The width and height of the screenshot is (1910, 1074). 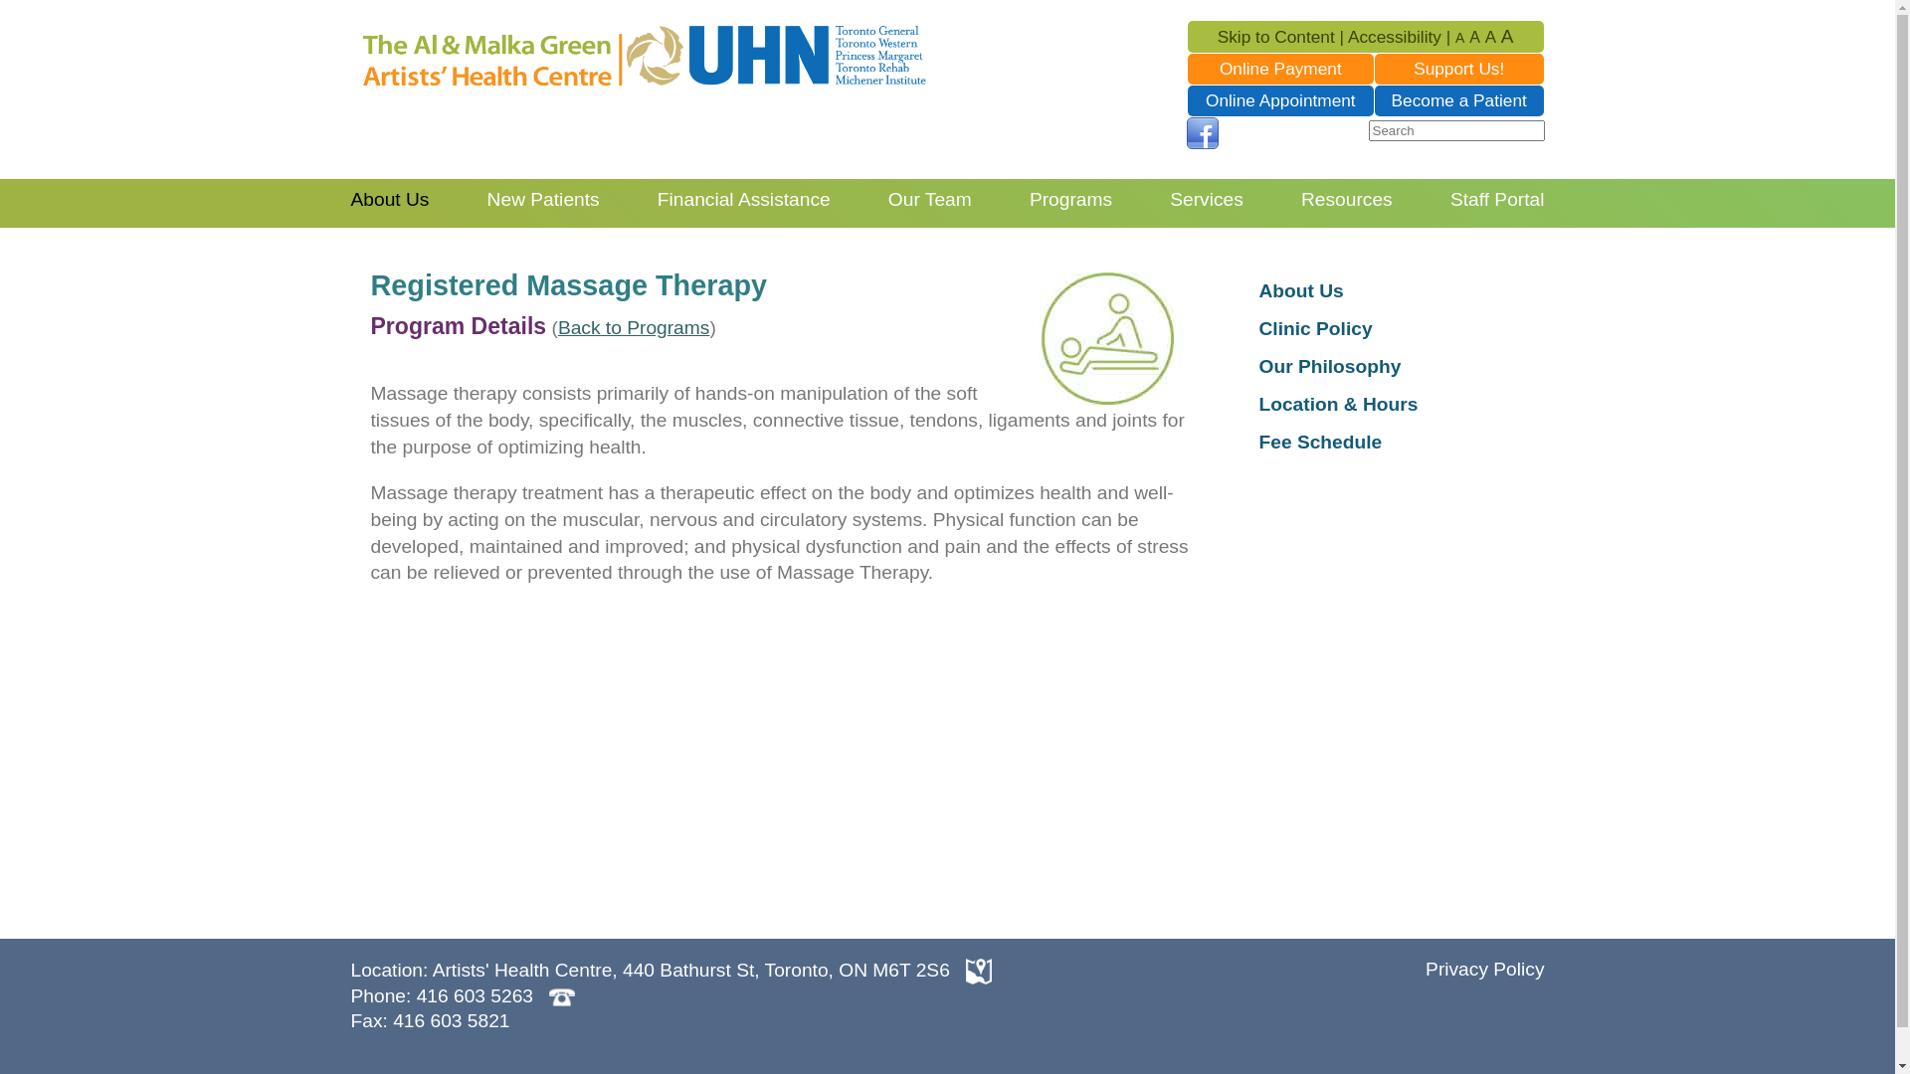 I want to click on Financial Assistance, so click(x=744, y=199).